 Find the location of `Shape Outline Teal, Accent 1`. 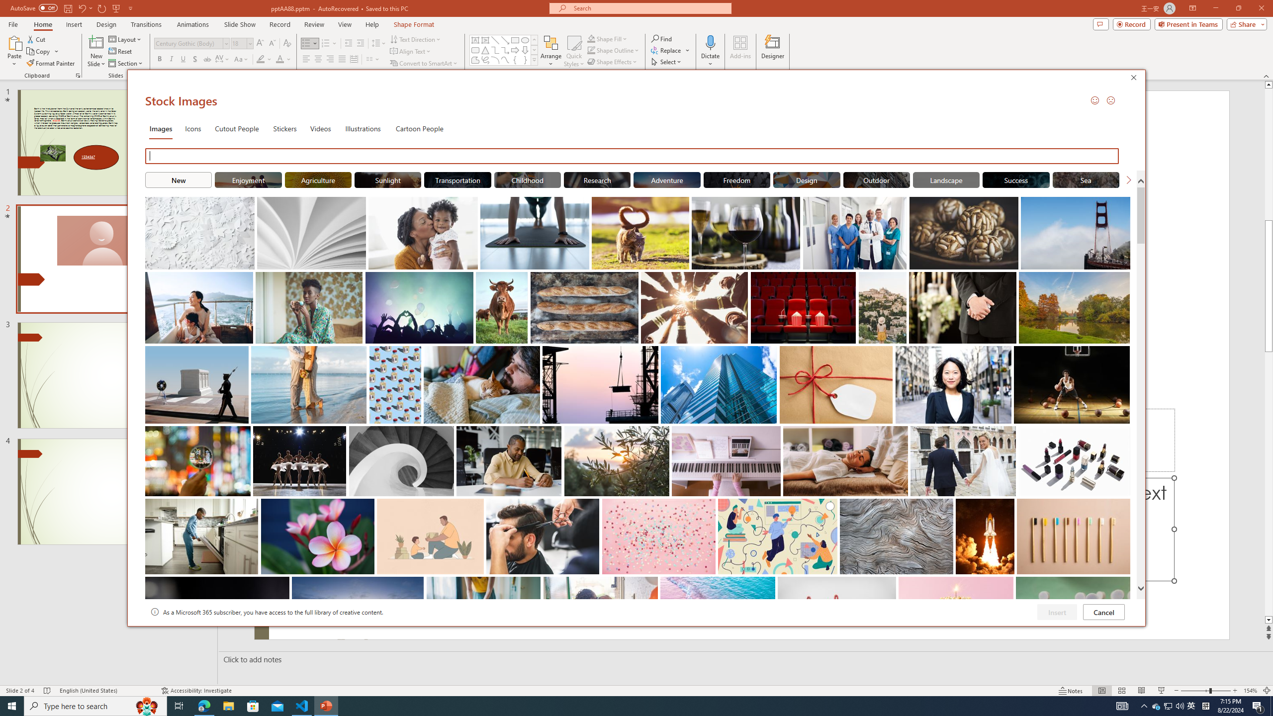

Shape Outline Teal, Accent 1 is located at coordinates (527, 179).